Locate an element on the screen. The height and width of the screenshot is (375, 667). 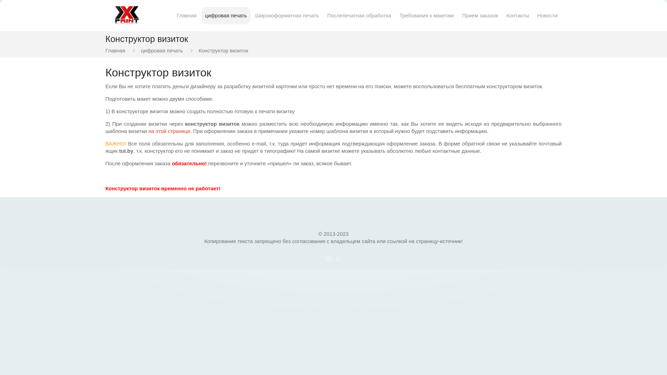
VKontakte is located at coordinates (329, 259).